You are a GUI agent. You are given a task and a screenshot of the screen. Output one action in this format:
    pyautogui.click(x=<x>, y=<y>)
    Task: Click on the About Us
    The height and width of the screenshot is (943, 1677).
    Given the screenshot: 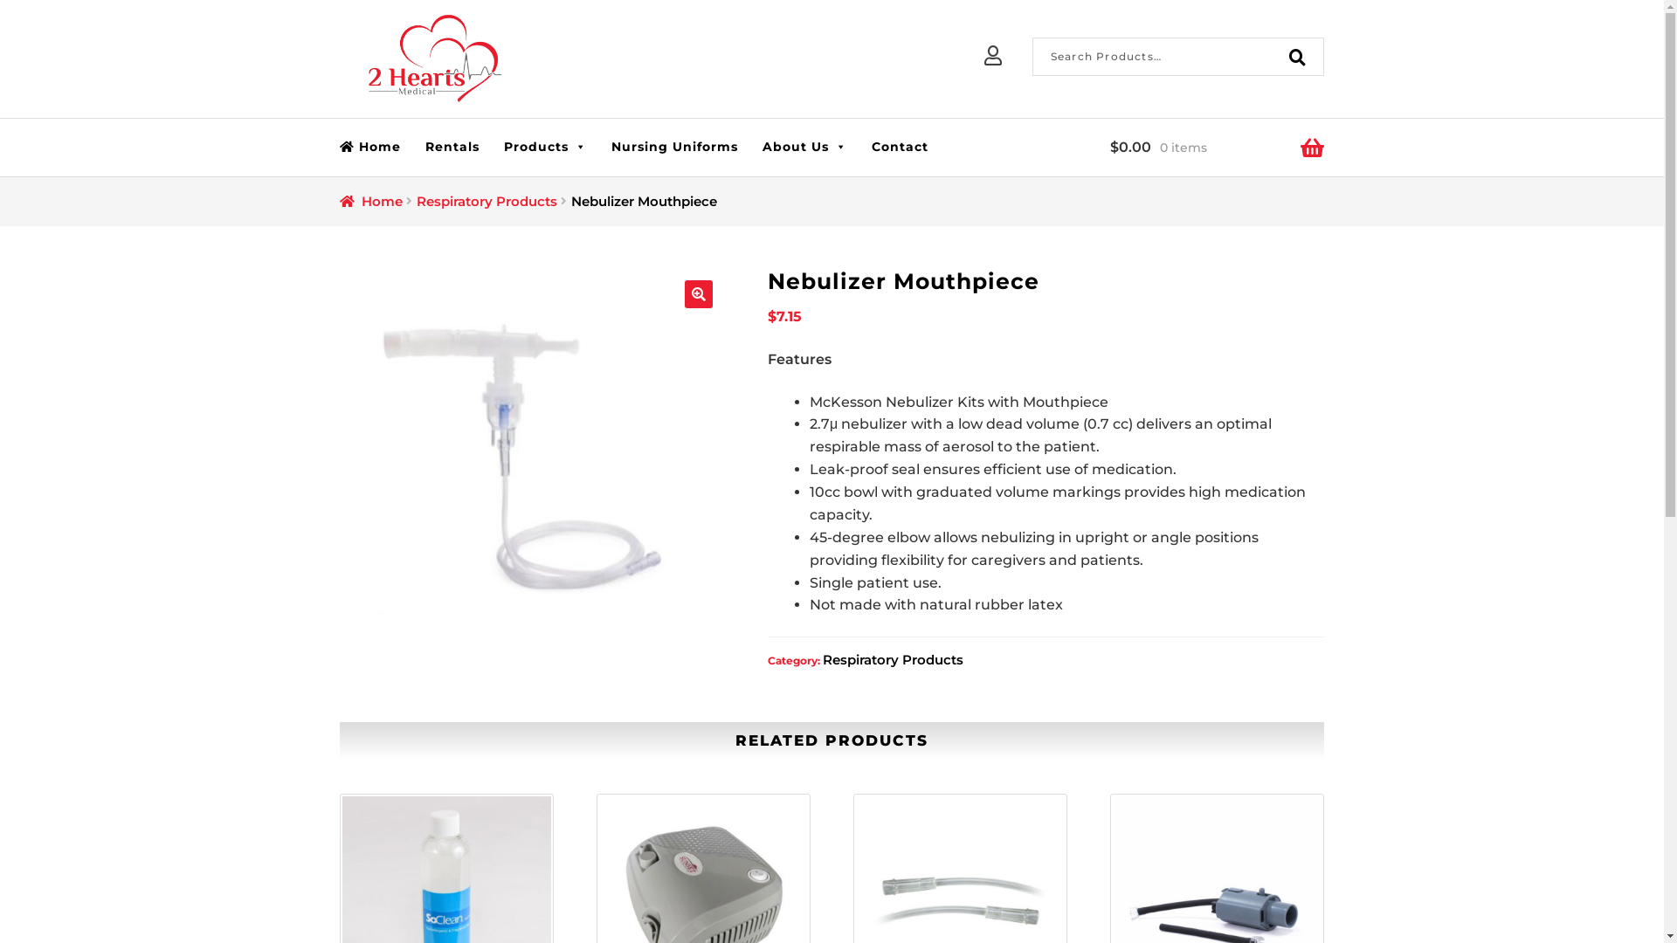 What is the action you would take?
    pyautogui.click(x=804, y=147)
    